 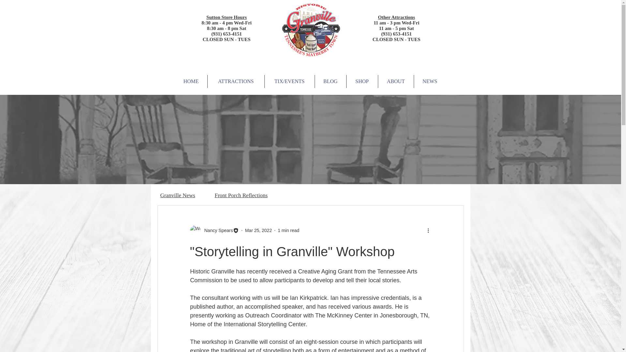 I want to click on 1 min read, so click(x=288, y=230).